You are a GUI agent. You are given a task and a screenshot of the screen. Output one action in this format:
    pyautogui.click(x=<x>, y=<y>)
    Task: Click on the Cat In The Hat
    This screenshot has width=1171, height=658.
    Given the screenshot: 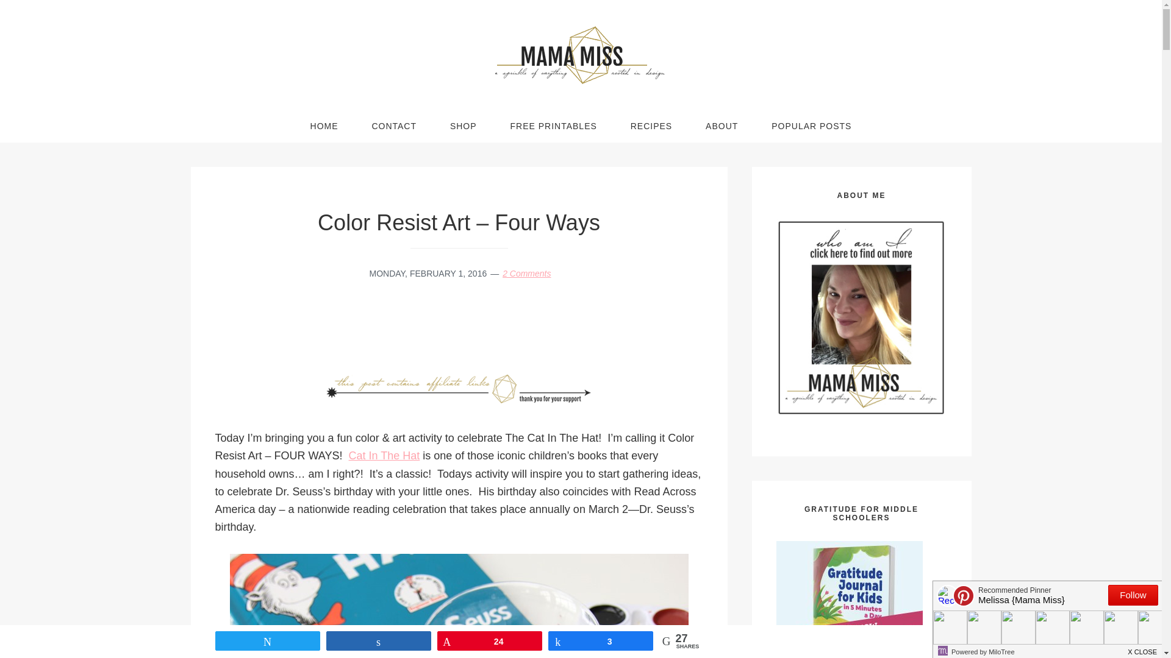 What is the action you would take?
    pyautogui.click(x=384, y=456)
    